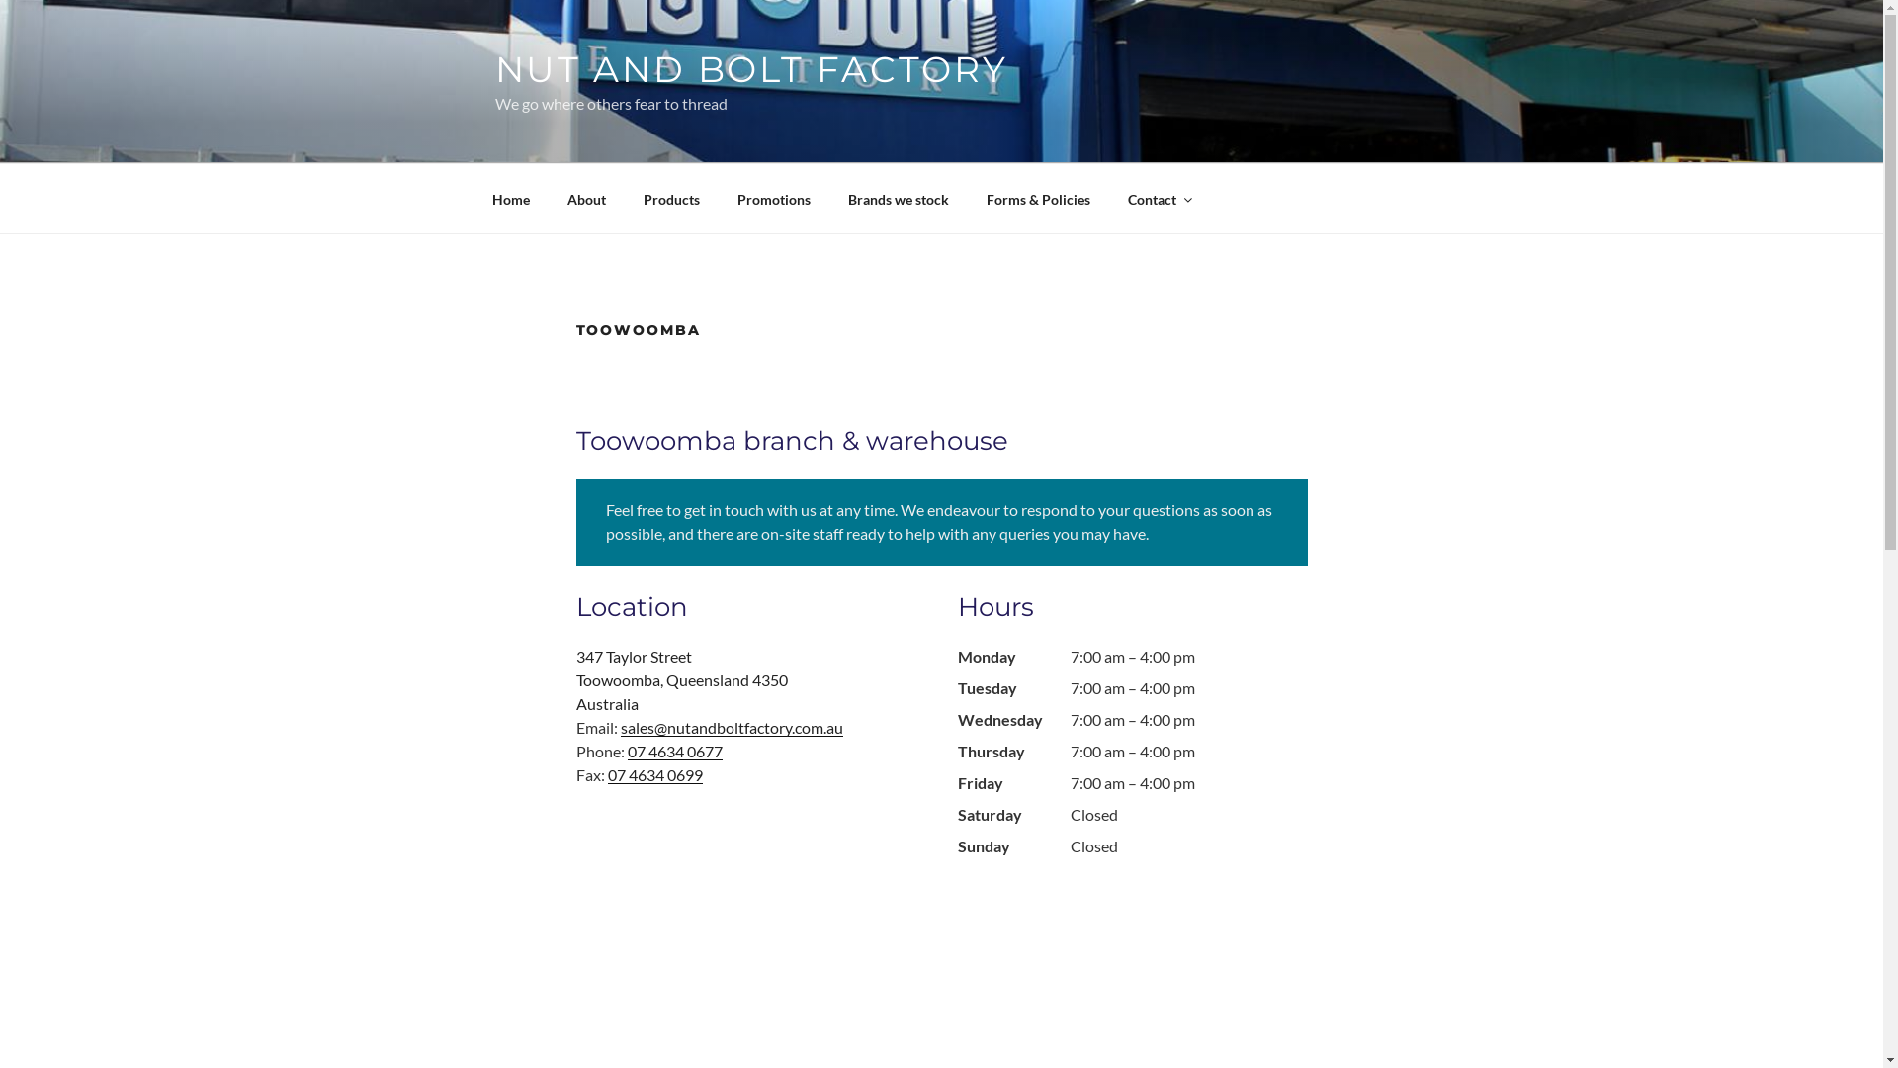 This screenshot has height=1068, width=1898. What do you see at coordinates (773, 198) in the screenshot?
I see `Promotions` at bounding box center [773, 198].